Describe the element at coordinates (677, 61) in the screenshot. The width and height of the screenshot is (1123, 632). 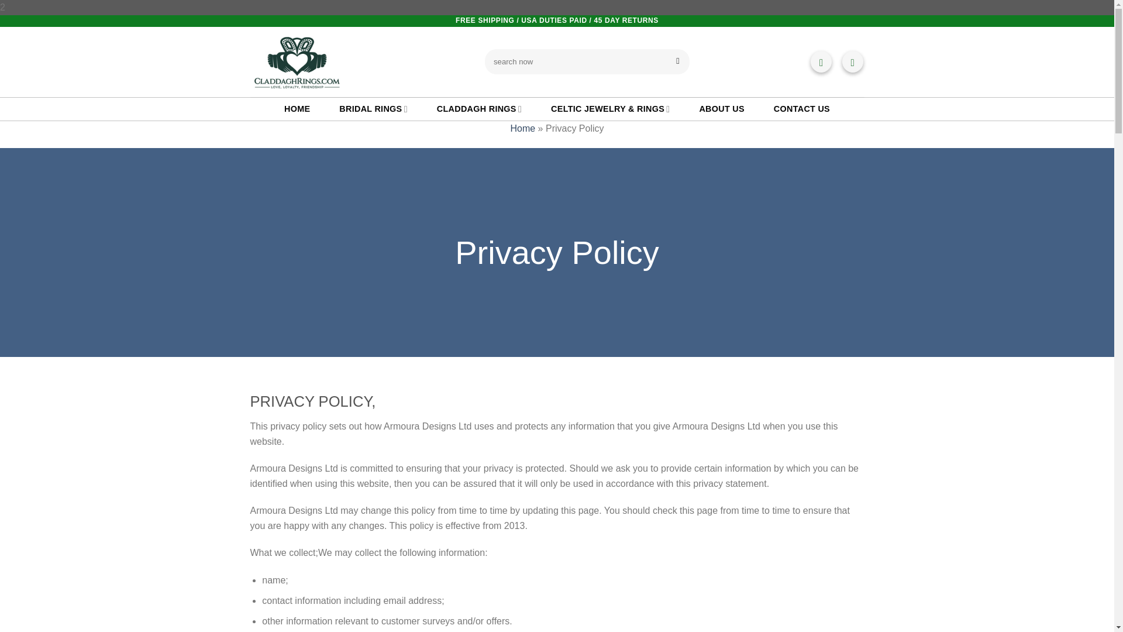
I see `Search` at that location.